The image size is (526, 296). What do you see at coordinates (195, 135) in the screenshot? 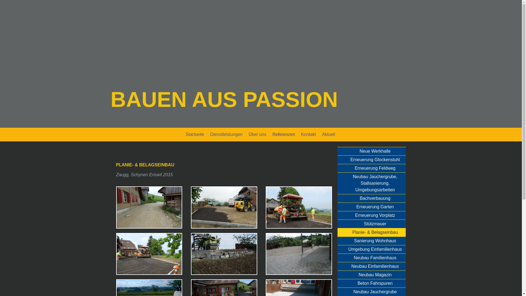
I see `Startseite` at bounding box center [195, 135].